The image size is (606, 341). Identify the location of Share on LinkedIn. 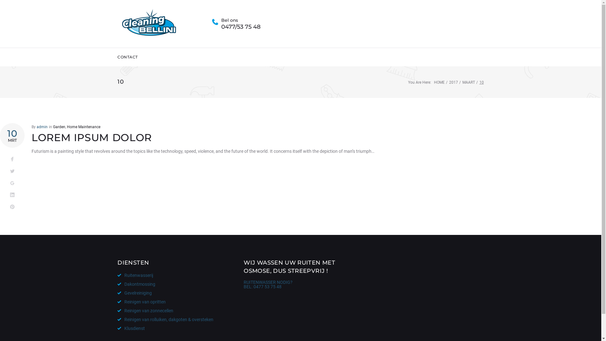
(12, 195).